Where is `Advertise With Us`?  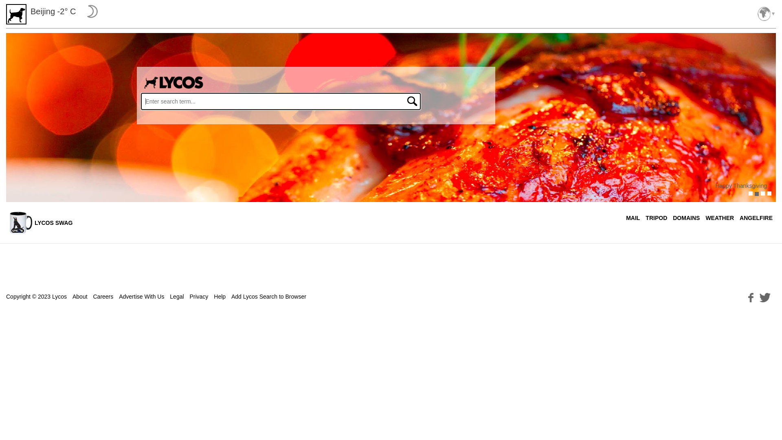
Advertise With Us is located at coordinates (142, 297).